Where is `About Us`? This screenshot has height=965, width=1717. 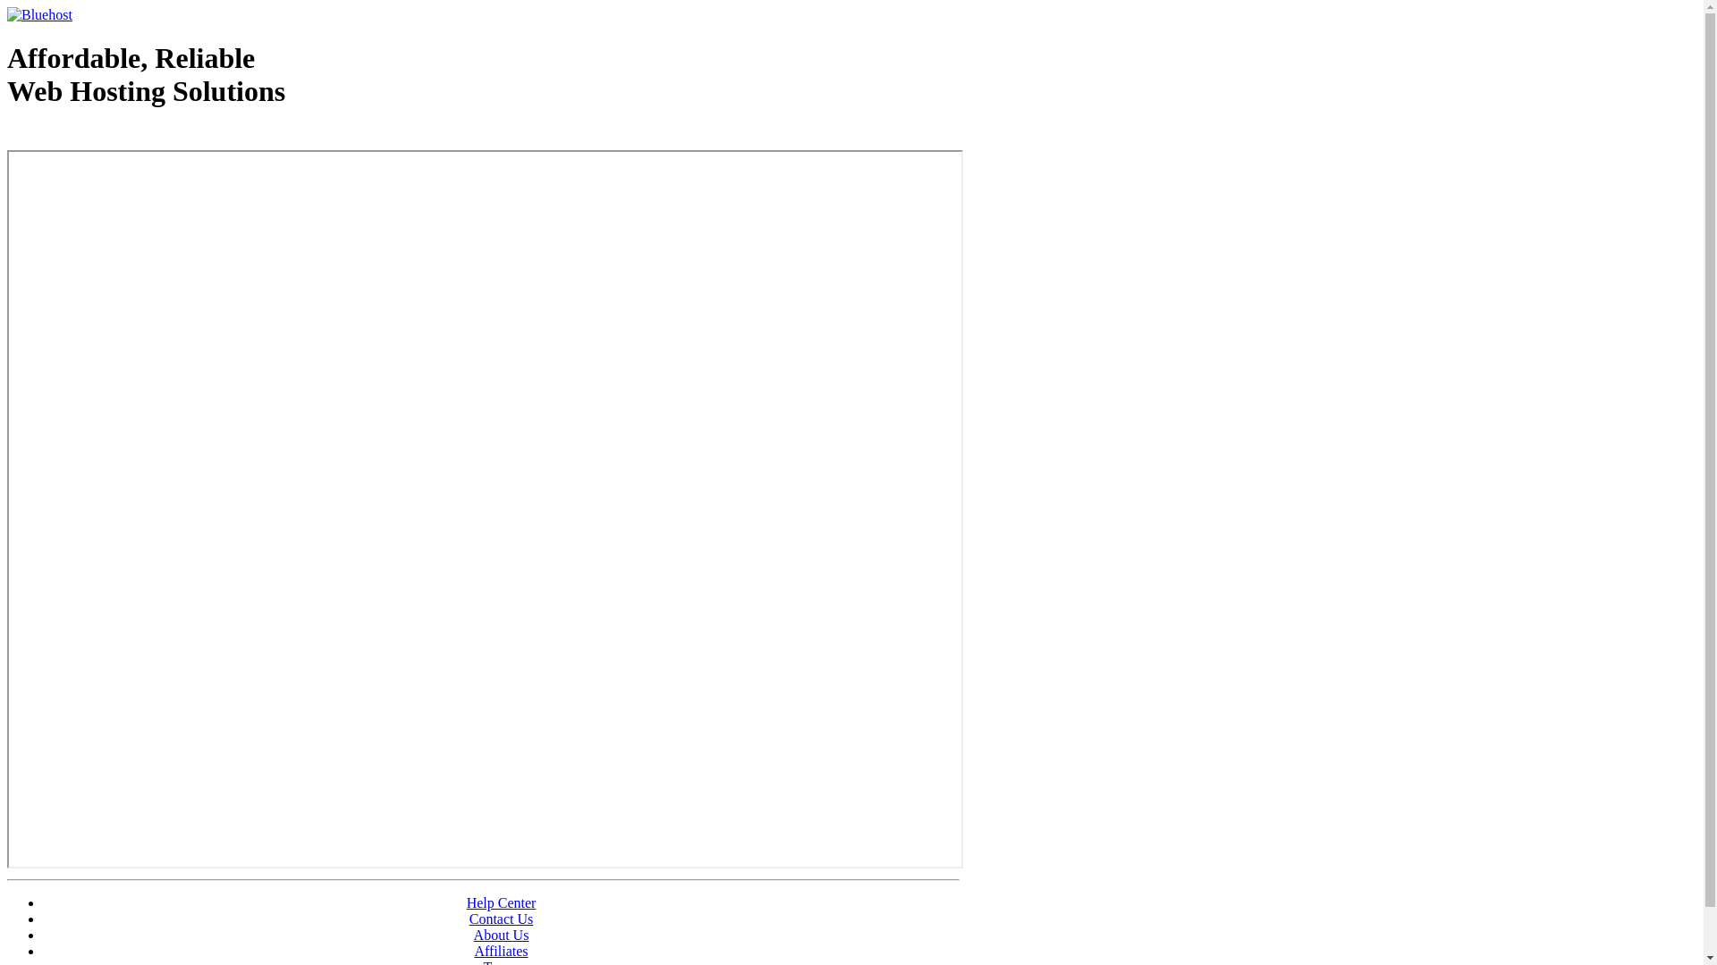
About Us is located at coordinates (502, 935).